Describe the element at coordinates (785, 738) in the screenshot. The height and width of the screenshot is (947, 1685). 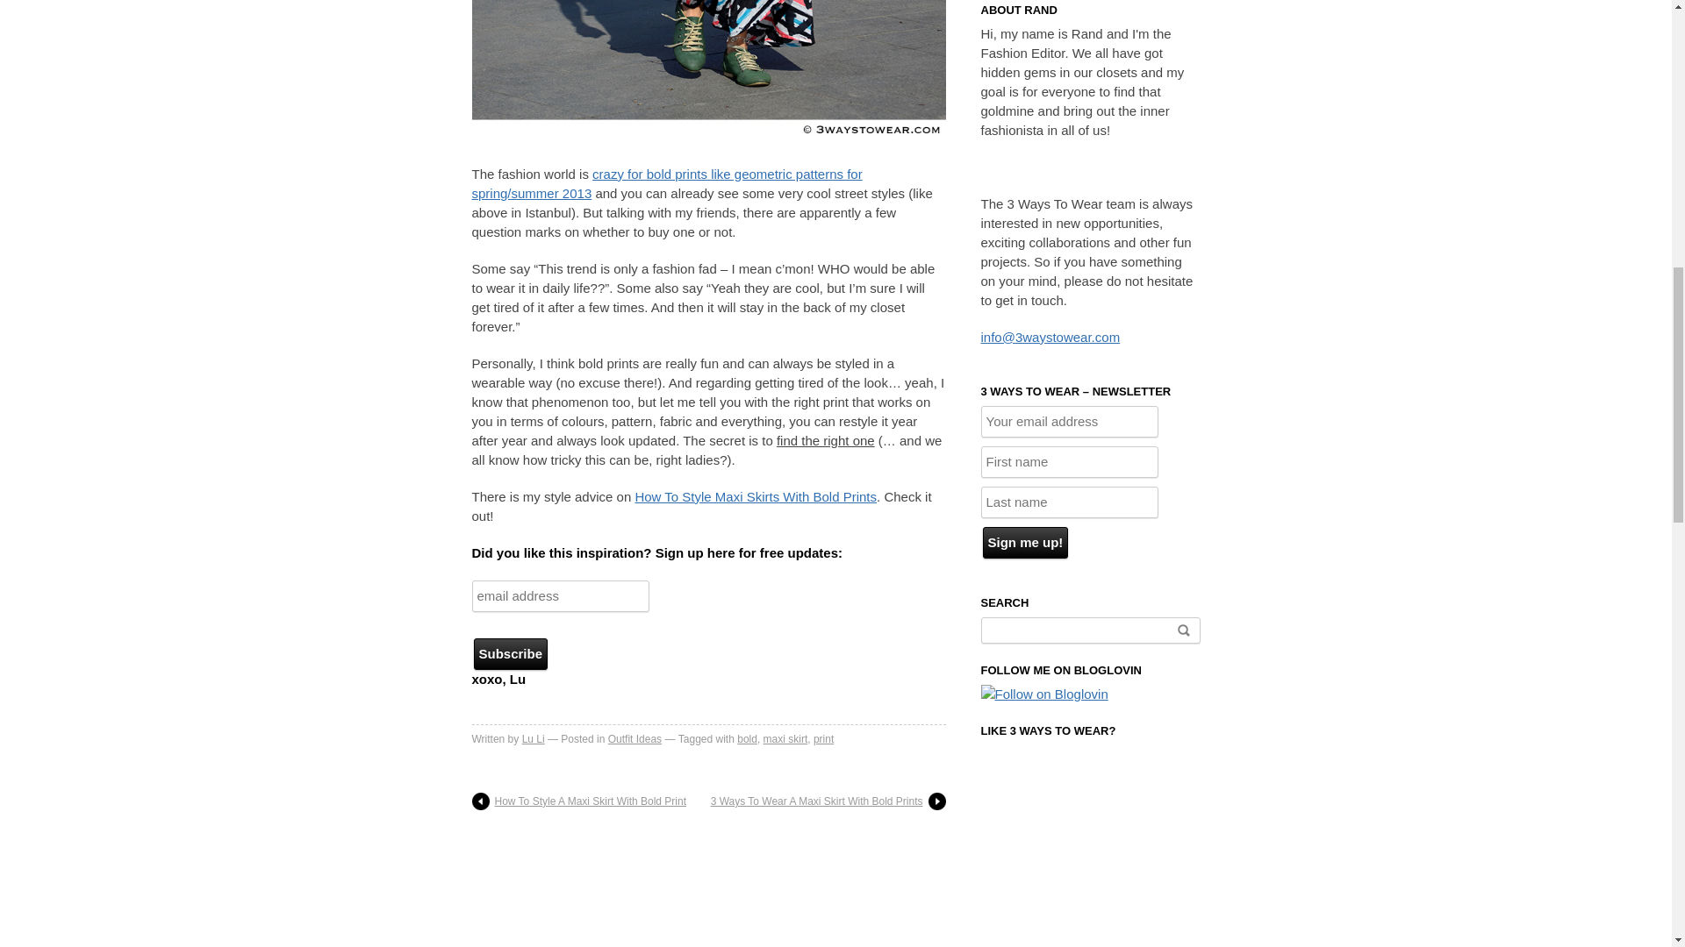
I see `maxi skirt` at that location.